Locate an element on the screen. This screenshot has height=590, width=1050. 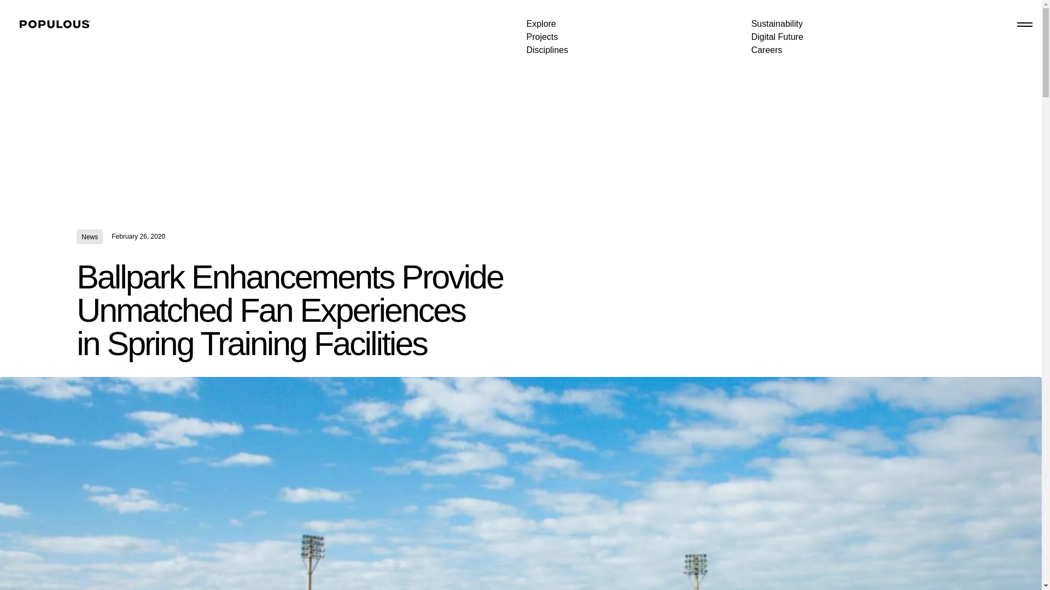
Disciplines is located at coordinates (547, 56).